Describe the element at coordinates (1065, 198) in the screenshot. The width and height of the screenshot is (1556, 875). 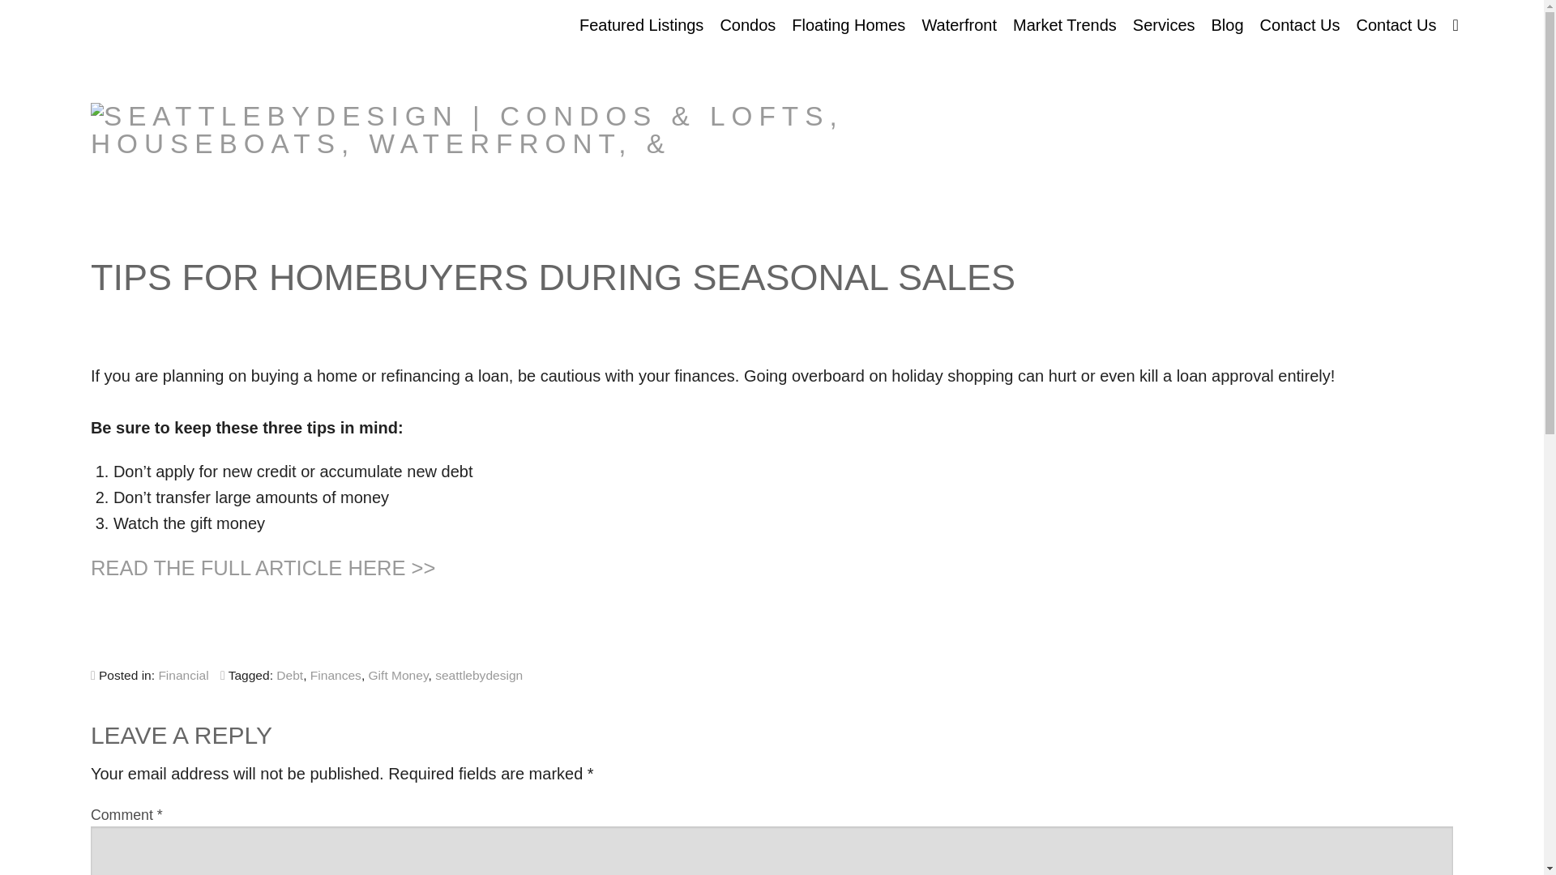
I see `Medina Market Trends` at that location.